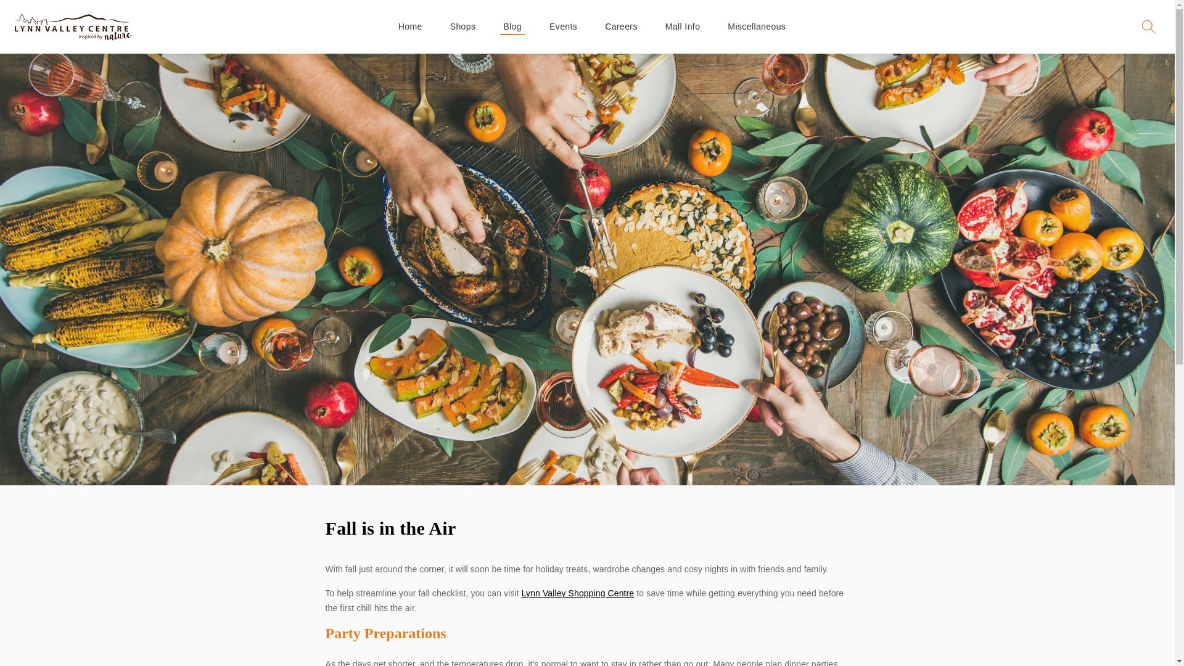 This screenshot has width=1184, height=666. Describe the element at coordinates (72, 26) in the screenshot. I see `Lynn Valley Centre` at that location.